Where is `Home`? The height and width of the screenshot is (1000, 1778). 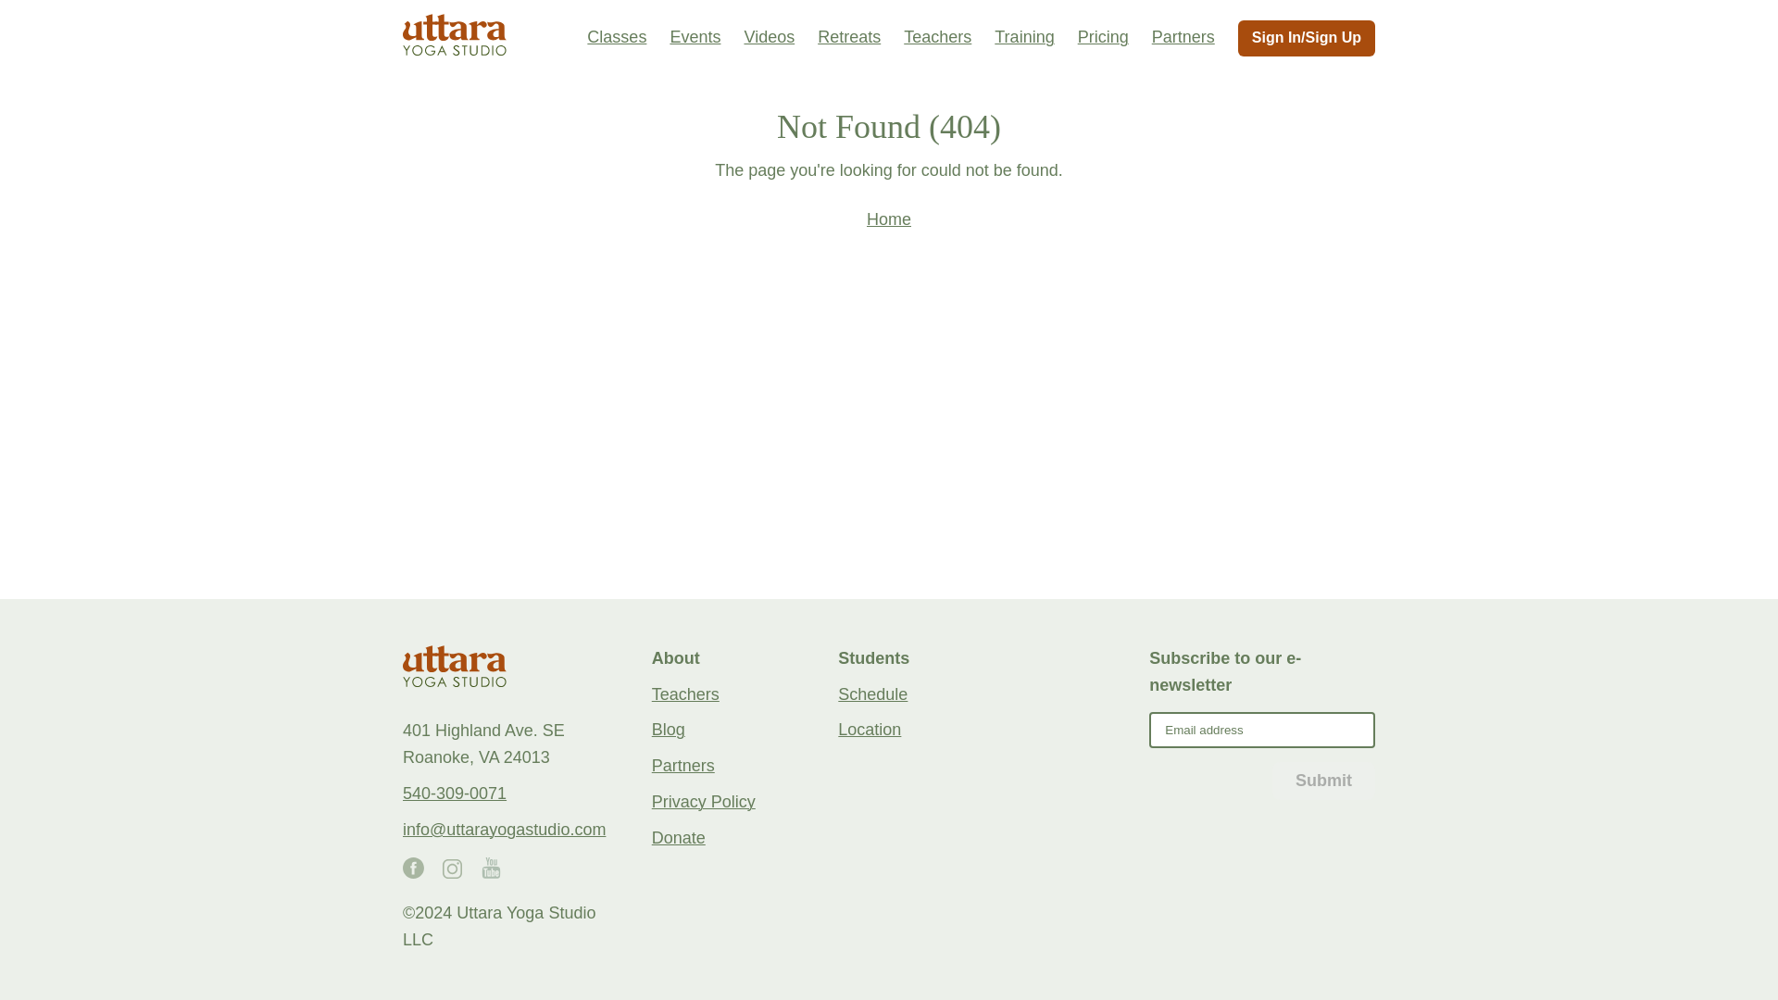
Home is located at coordinates (889, 219).